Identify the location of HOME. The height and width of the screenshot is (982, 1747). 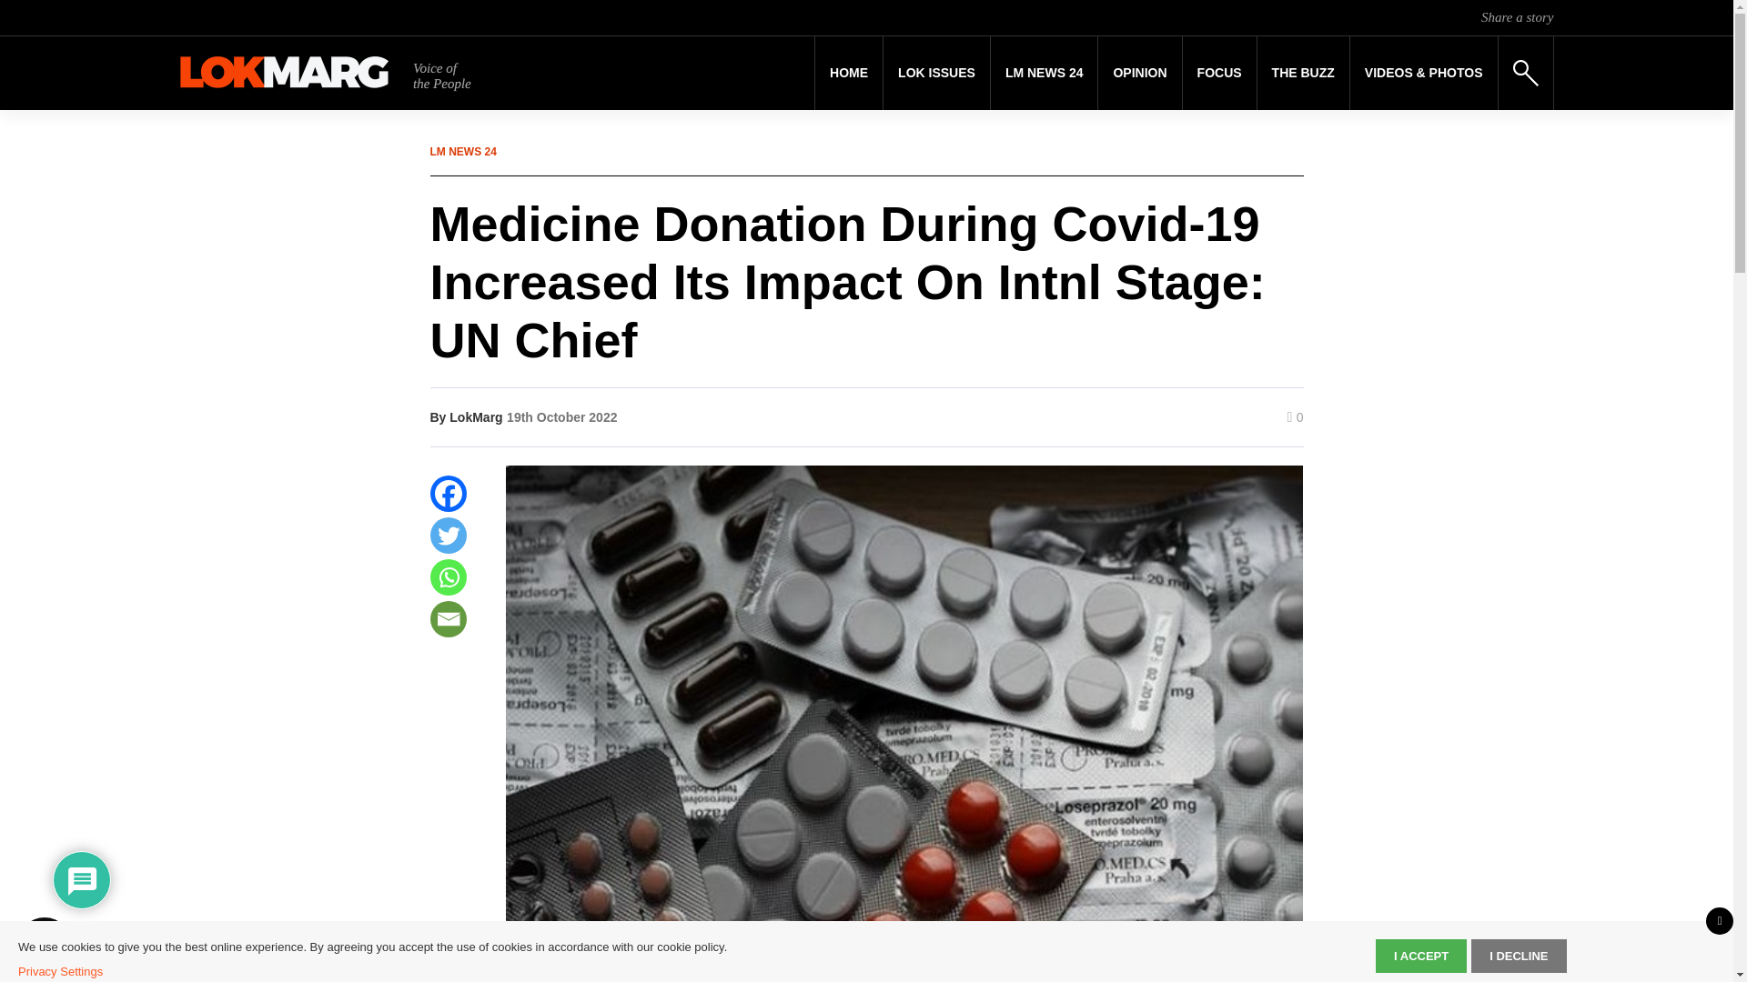
(848, 73).